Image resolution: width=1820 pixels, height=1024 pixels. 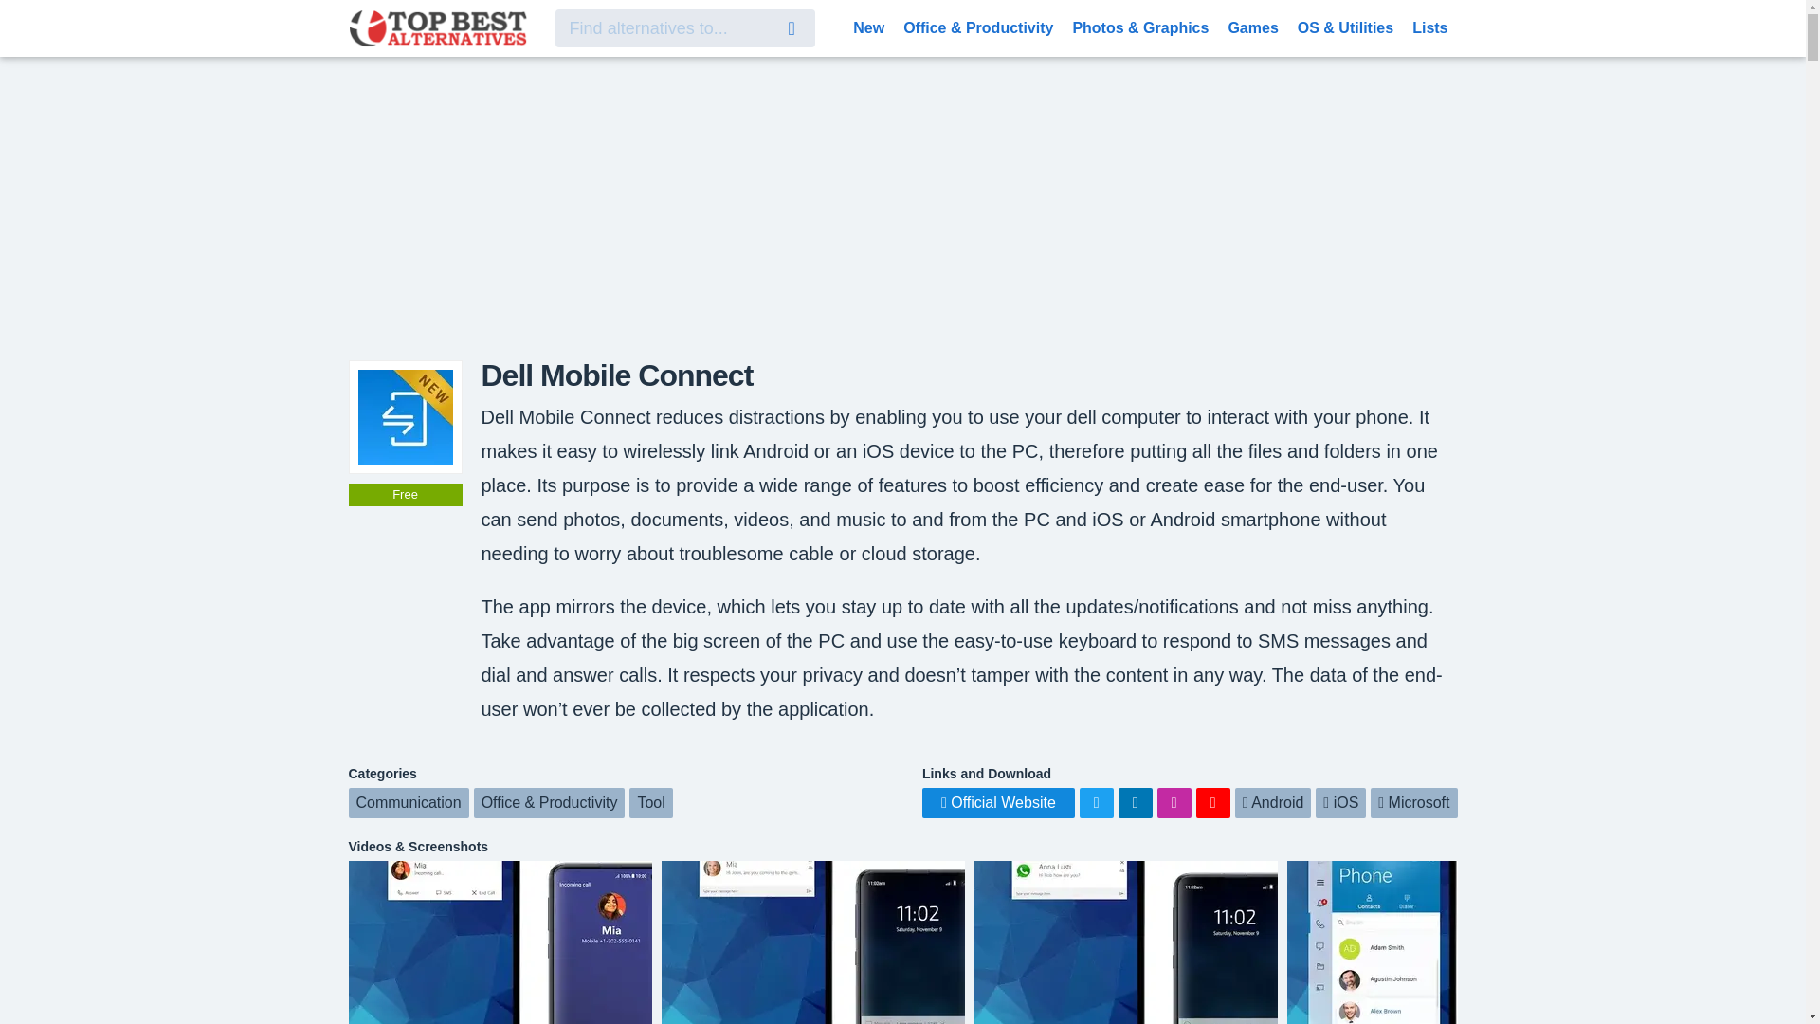 I want to click on iOS, so click(x=1340, y=802).